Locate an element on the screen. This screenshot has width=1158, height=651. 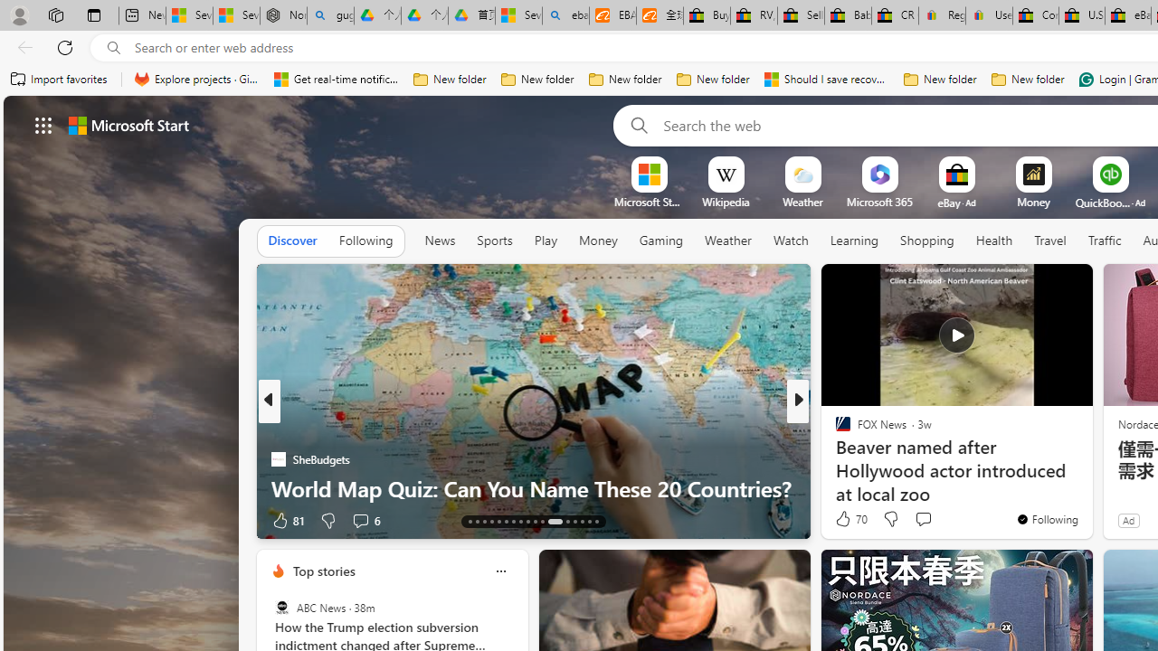
guge yunpan - Search is located at coordinates (330, 16).